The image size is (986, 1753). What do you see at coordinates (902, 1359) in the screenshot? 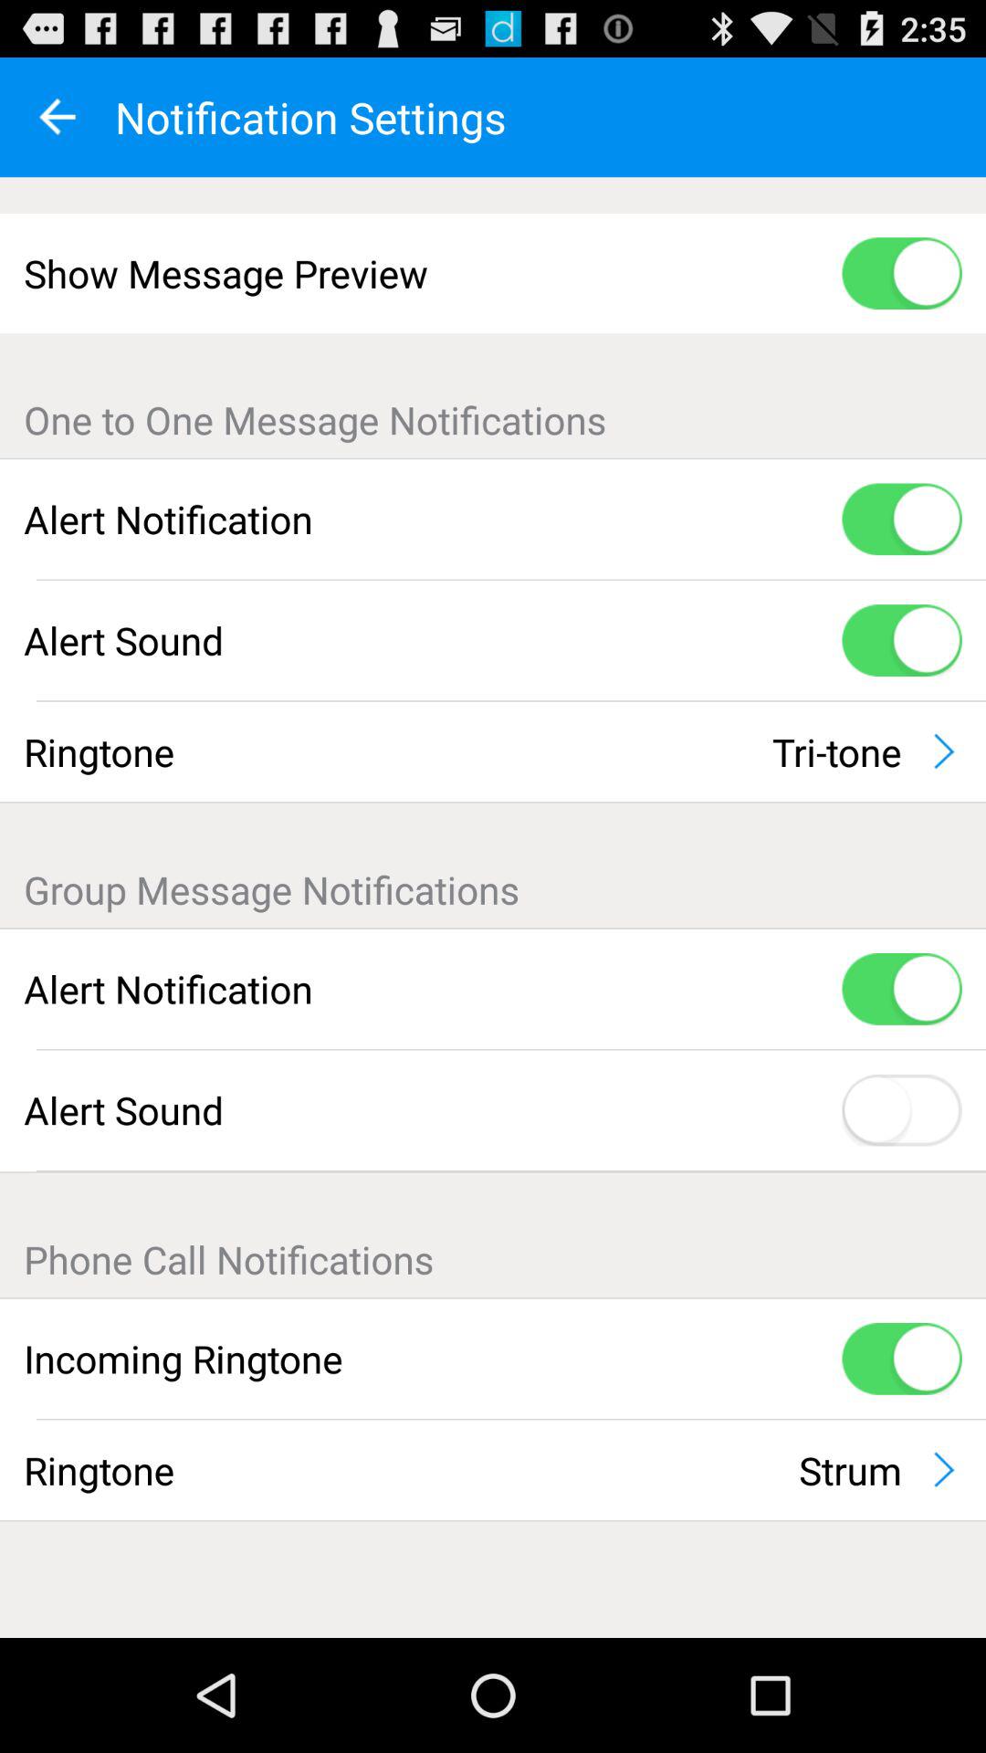
I see `open app to the right of incoming ringtone icon` at bounding box center [902, 1359].